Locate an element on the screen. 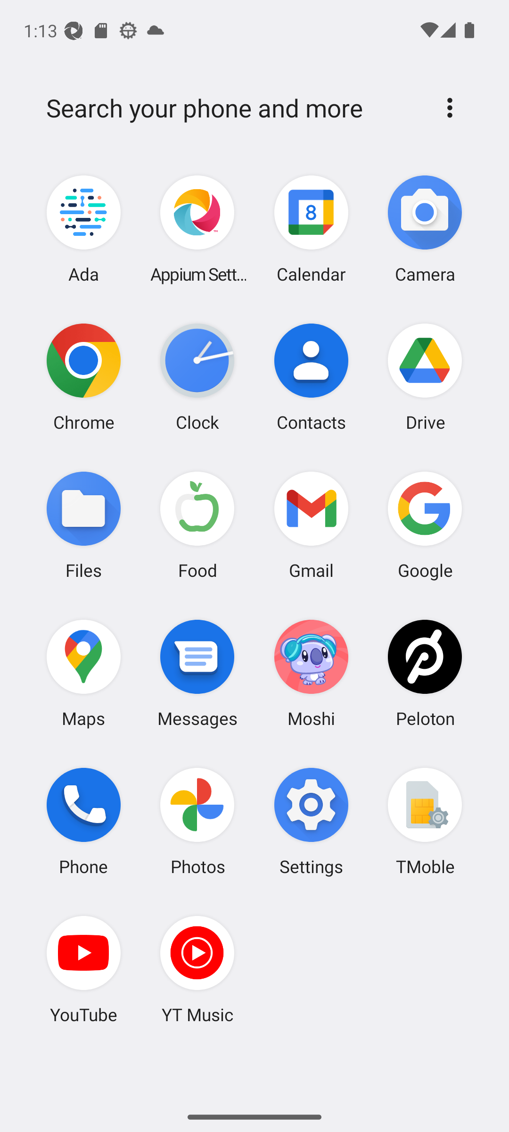 The height and width of the screenshot is (1132, 509). Food is located at coordinates (197, 524).